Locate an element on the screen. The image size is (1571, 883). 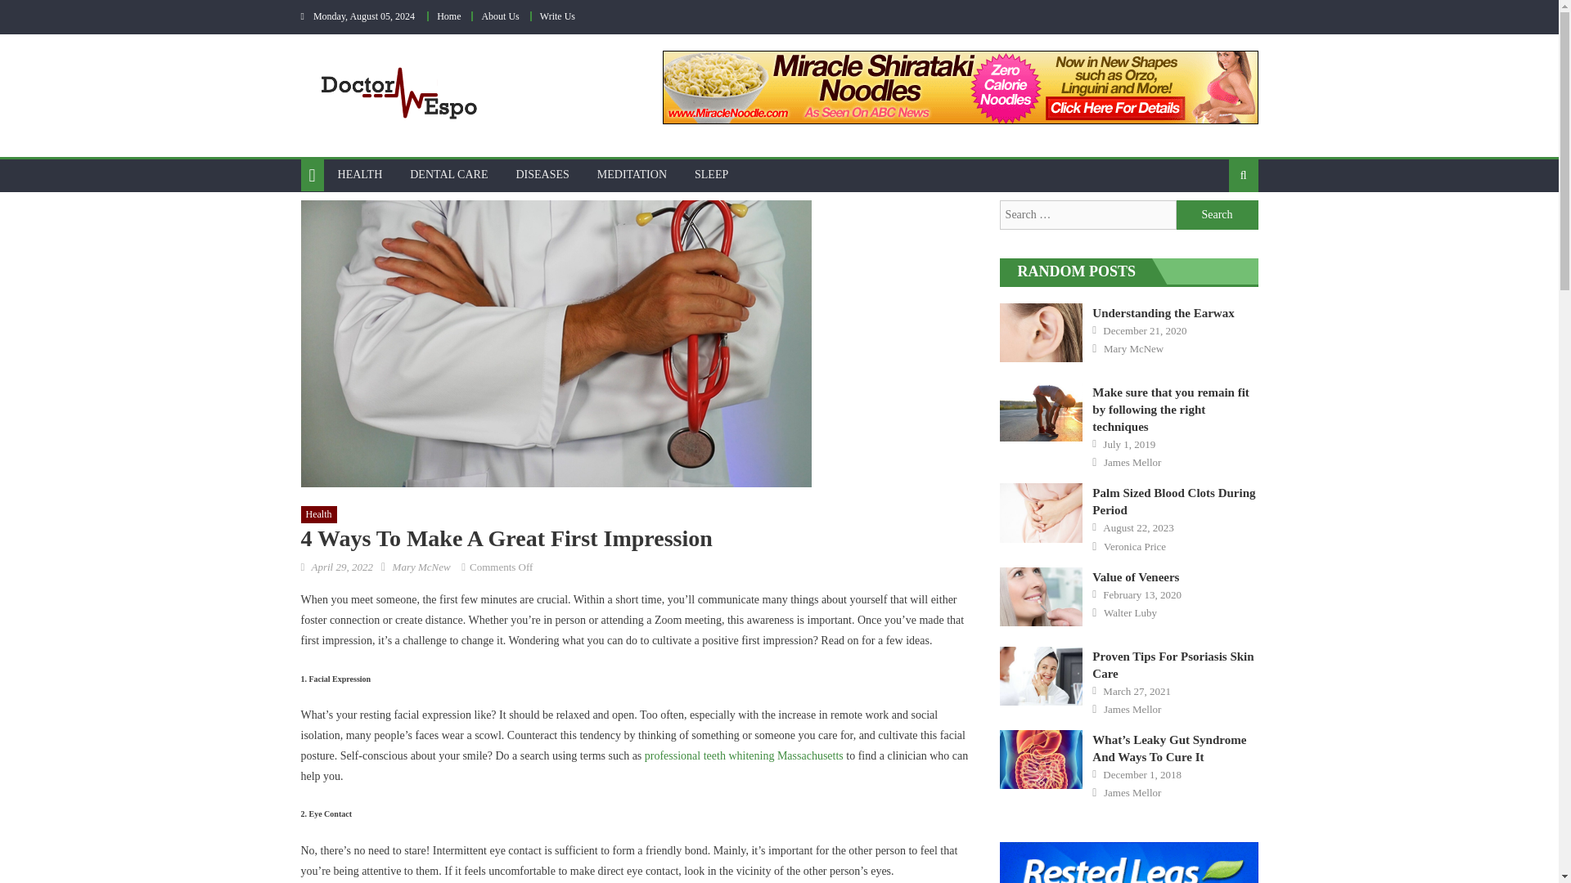
Proven Tips For Psoriasis Skin Care is located at coordinates (1041, 675).